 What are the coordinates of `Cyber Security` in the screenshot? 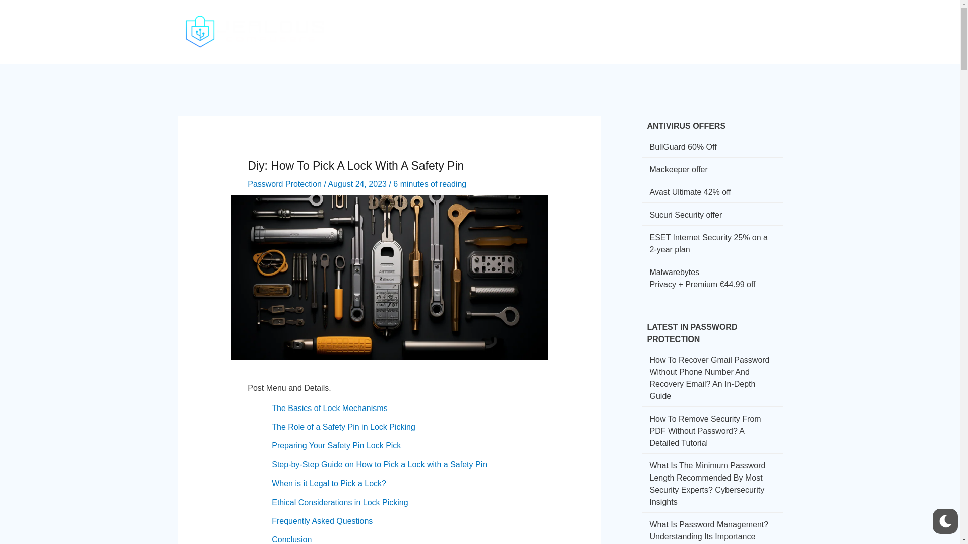 It's located at (474, 23).